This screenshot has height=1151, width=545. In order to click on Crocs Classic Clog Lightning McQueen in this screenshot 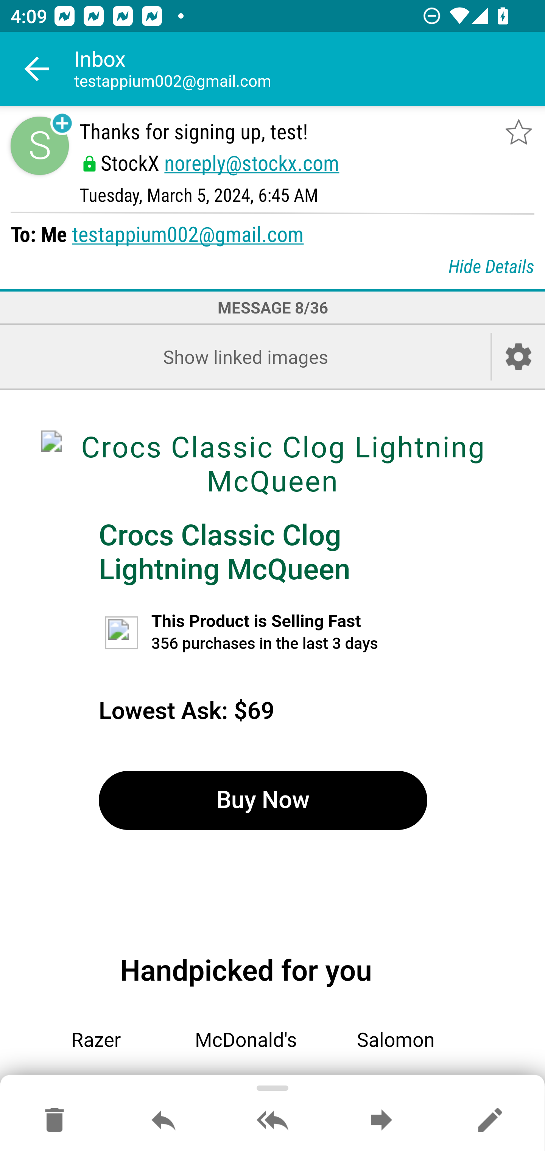, I will do `click(272, 464)`.